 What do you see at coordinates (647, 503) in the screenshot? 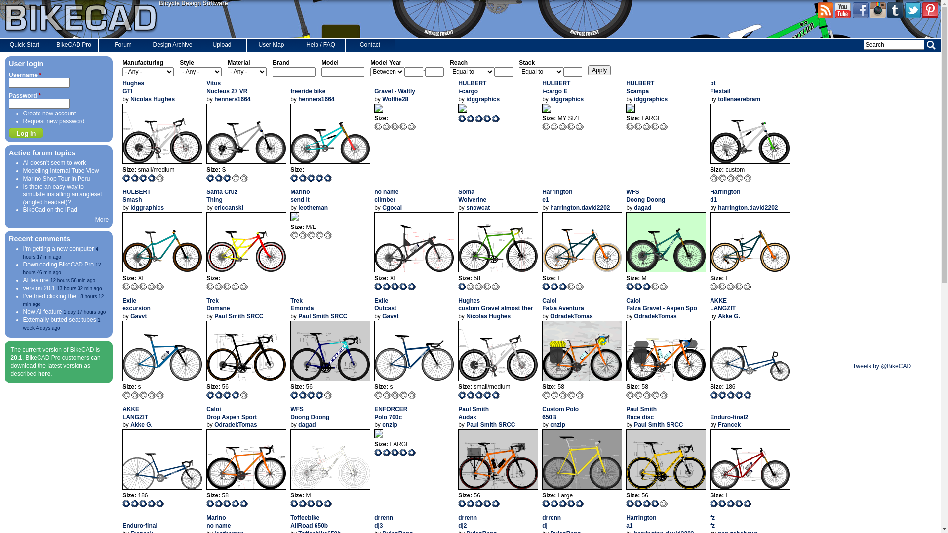
I see `Give Race disc 3/5` at bounding box center [647, 503].